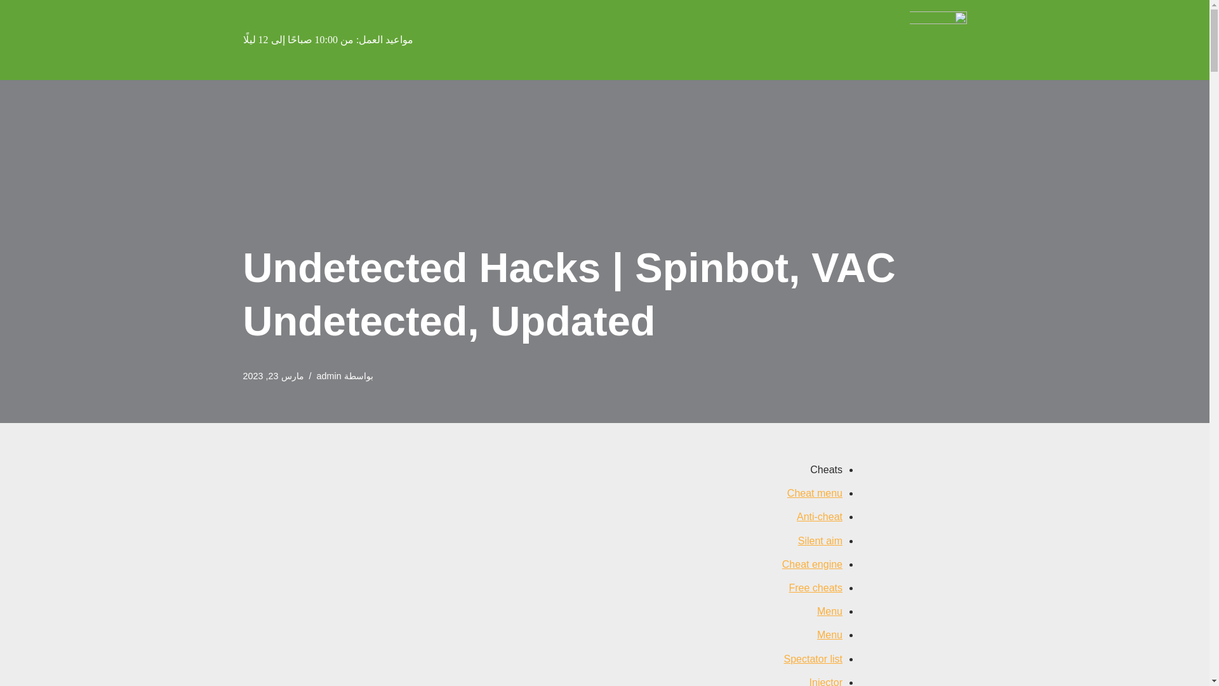 The width and height of the screenshot is (1219, 686). What do you see at coordinates (819, 516) in the screenshot?
I see `Anti-cheat` at bounding box center [819, 516].